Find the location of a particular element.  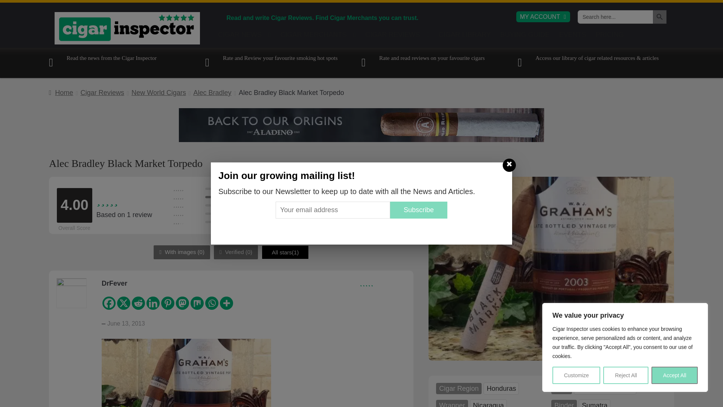

MY ACCOUNT is located at coordinates (543, 17).